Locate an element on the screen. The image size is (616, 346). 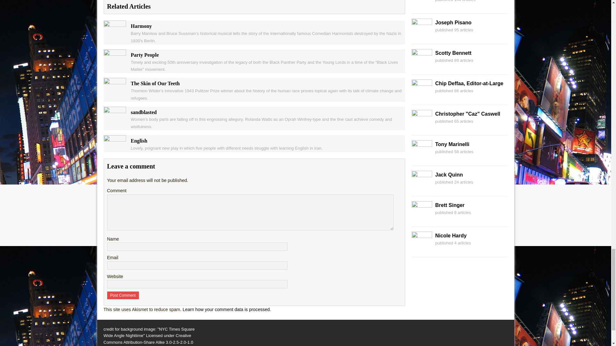
Harmony is located at coordinates (114, 34).